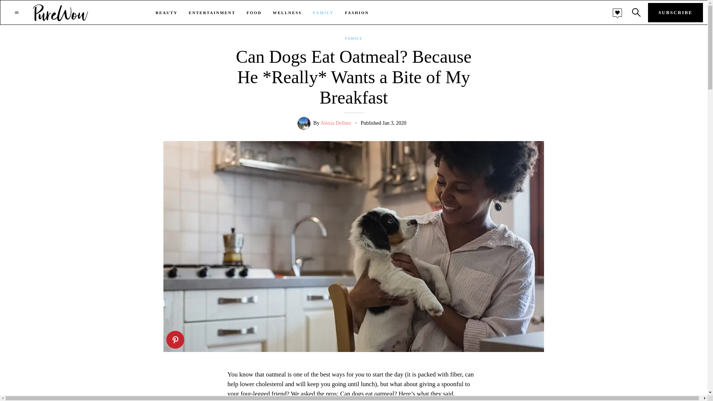 The height and width of the screenshot is (401, 713). What do you see at coordinates (357, 13) in the screenshot?
I see `FASHION` at bounding box center [357, 13].